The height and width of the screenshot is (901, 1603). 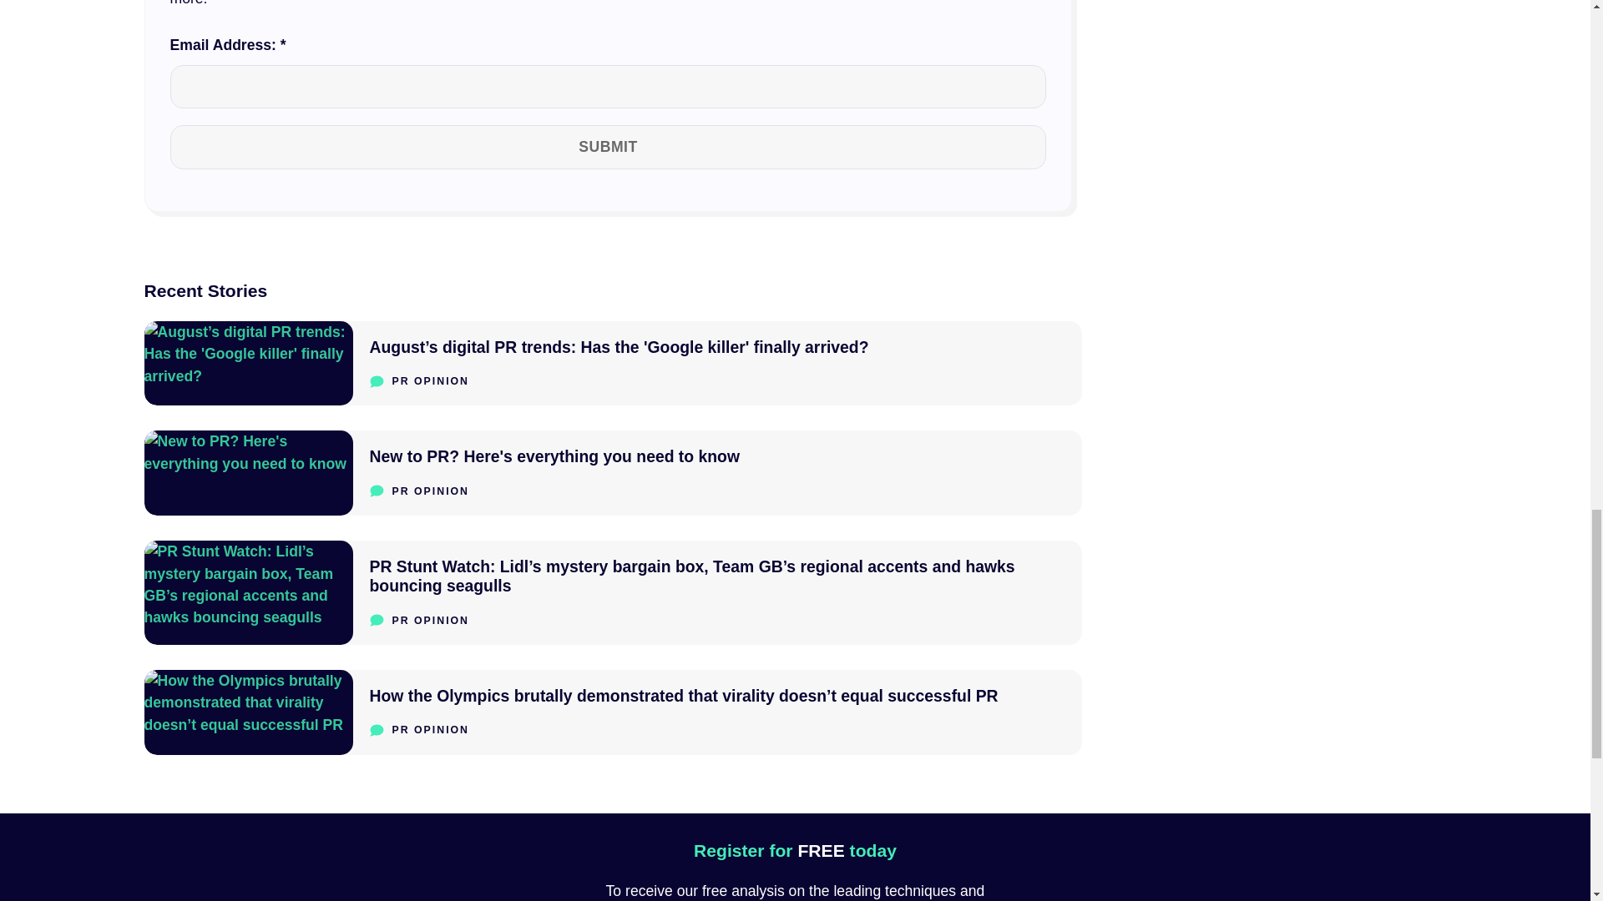 I want to click on SUBMIT, so click(x=612, y=472).